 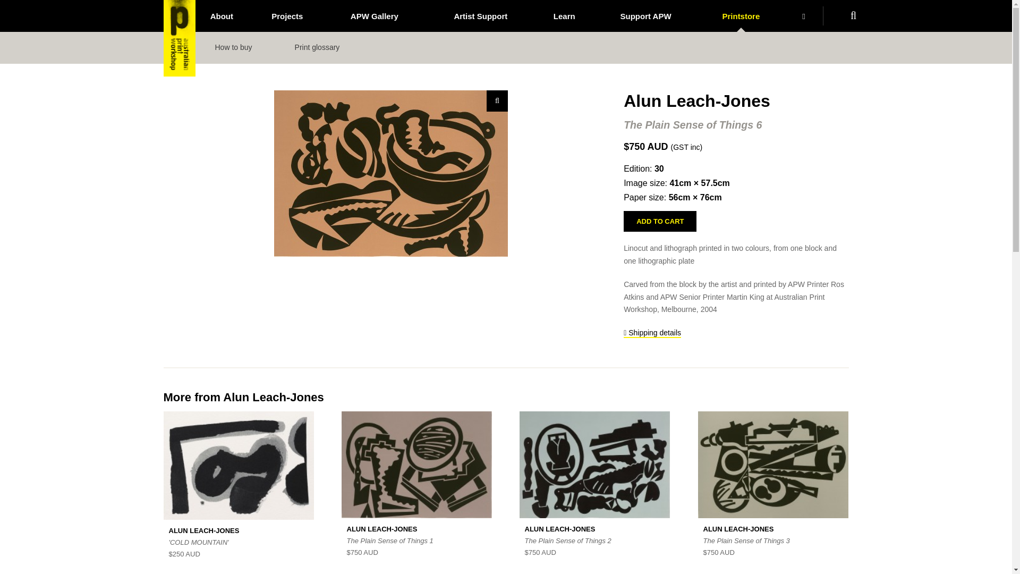 What do you see at coordinates (660, 221) in the screenshot?
I see `Add to cart` at bounding box center [660, 221].